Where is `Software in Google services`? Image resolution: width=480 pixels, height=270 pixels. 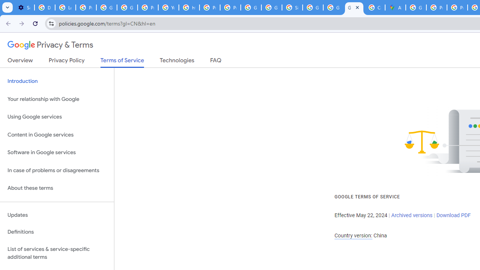
Software in Google services is located at coordinates (57, 153).